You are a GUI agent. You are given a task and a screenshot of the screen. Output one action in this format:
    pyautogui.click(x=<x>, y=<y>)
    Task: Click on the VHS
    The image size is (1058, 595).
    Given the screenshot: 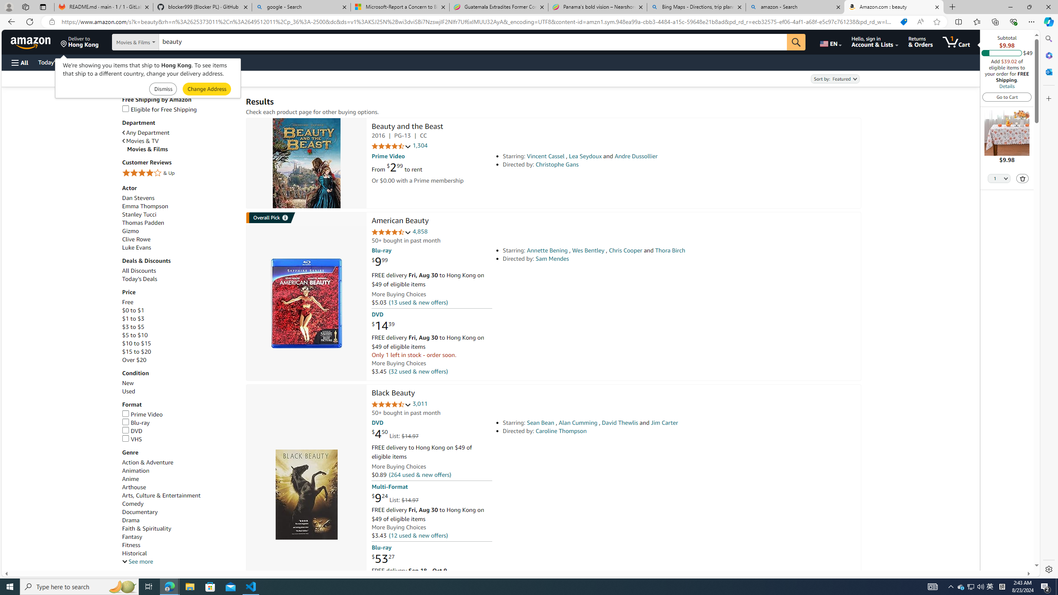 What is the action you would take?
    pyautogui.click(x=131, y=439)
    